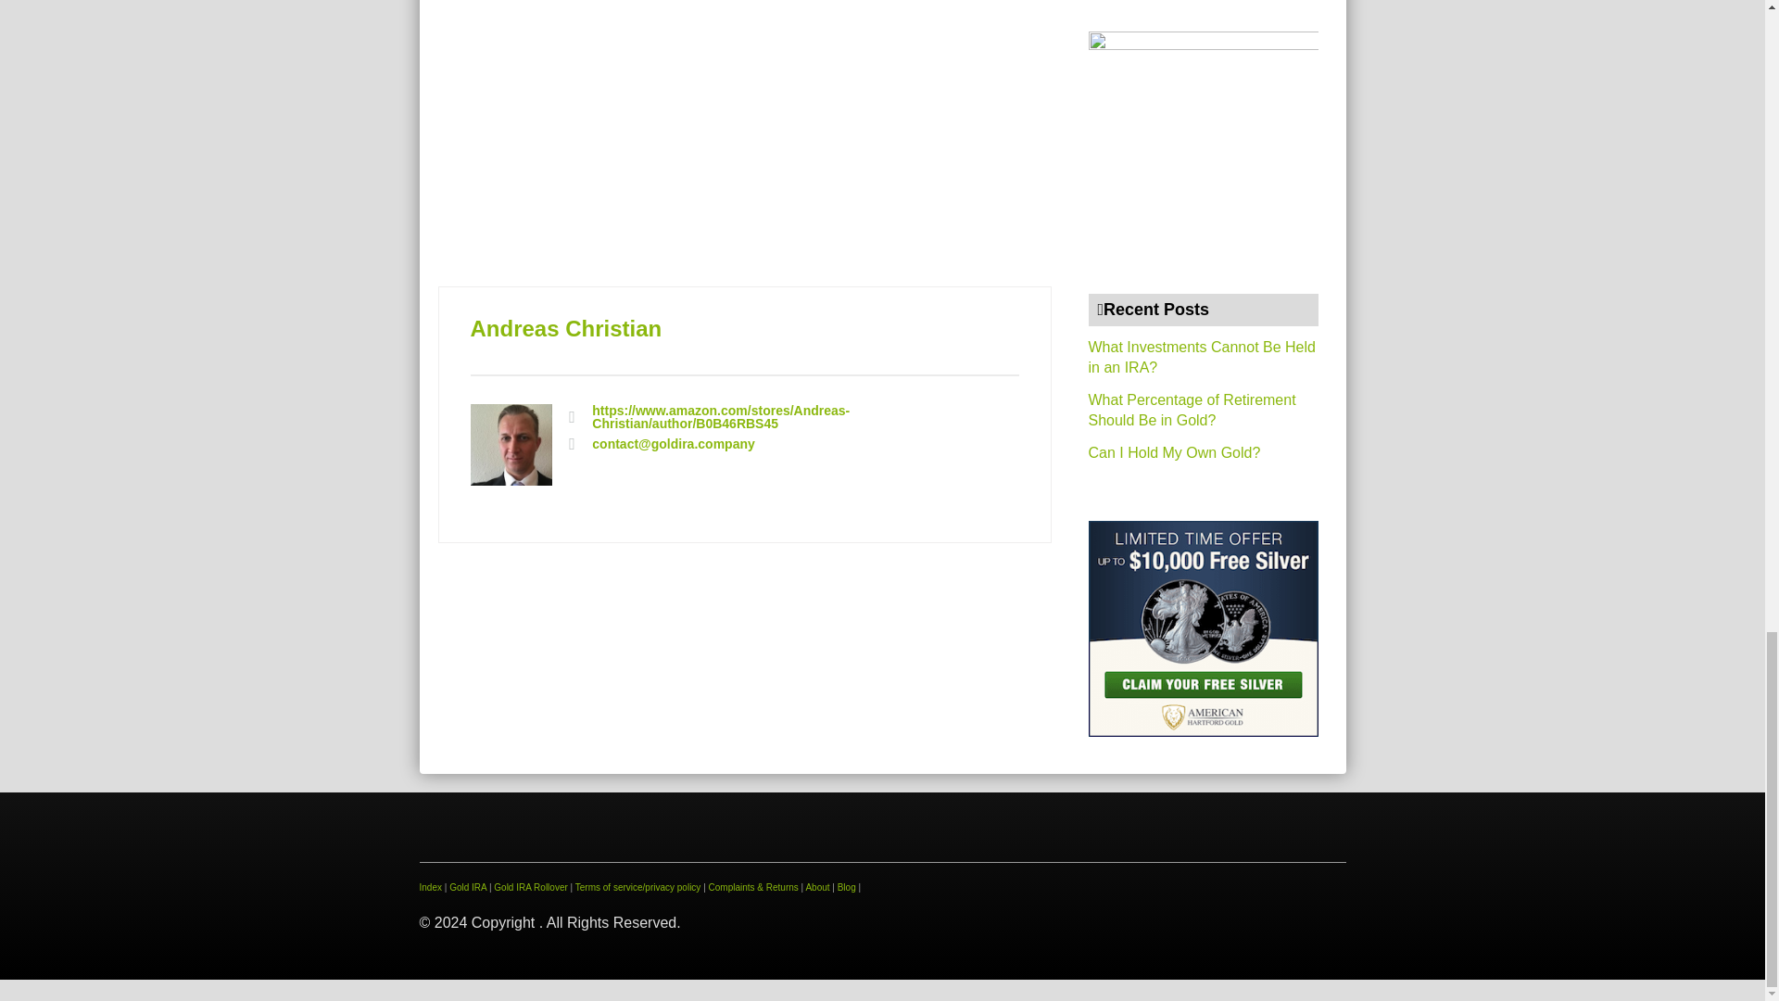  What do you see at coordinates (1201, 358) in the screenshot?
I see `What Investments Cannot Be Held in an IRA?` at bounding box center [1201, 358].